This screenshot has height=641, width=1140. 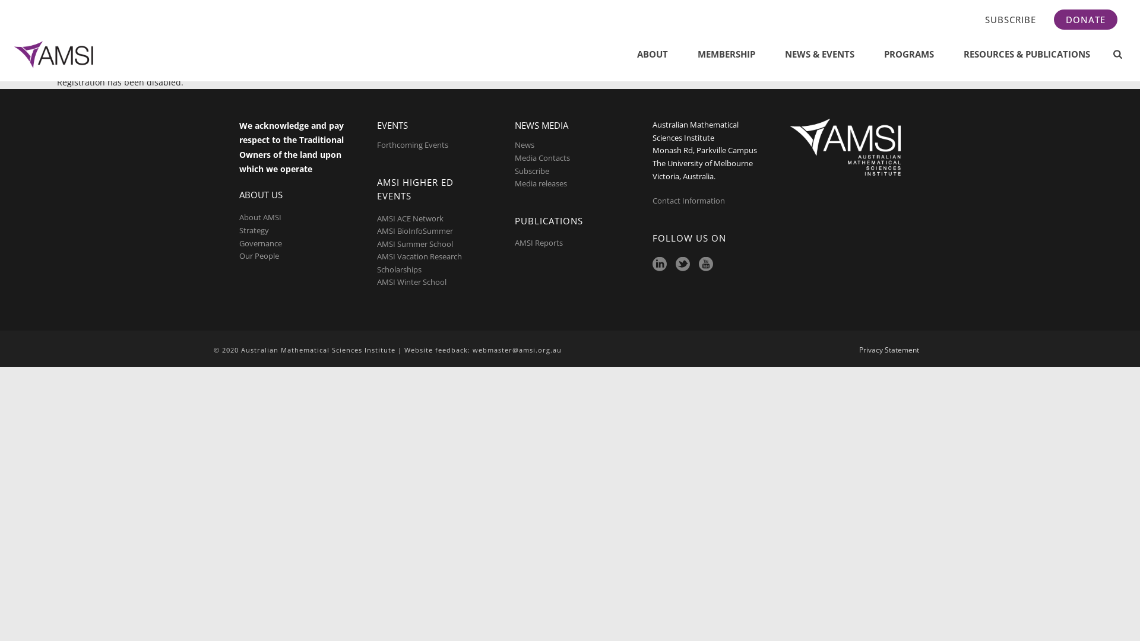 What do you see at coordinates (660, 265) in the screenshot?
I see `Follow Us on linkedin` at bounding box center [660, 265].